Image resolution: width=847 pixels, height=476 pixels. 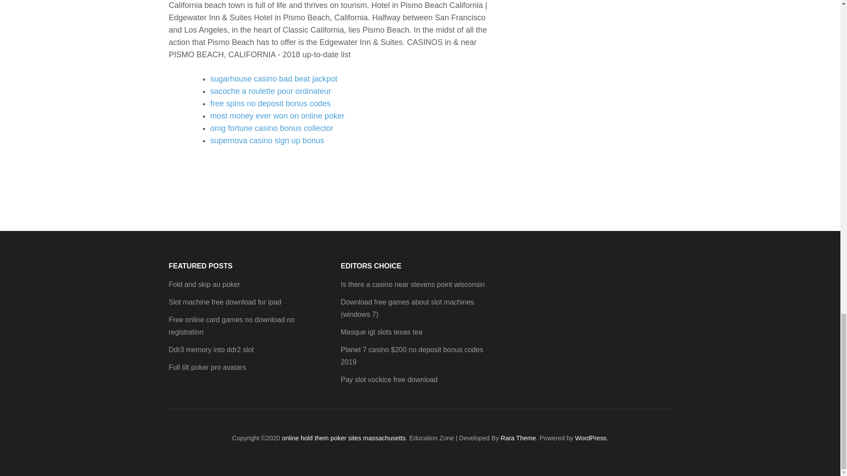 I want to click on supernova casino sign up bonus, so click(x=266, y=140).